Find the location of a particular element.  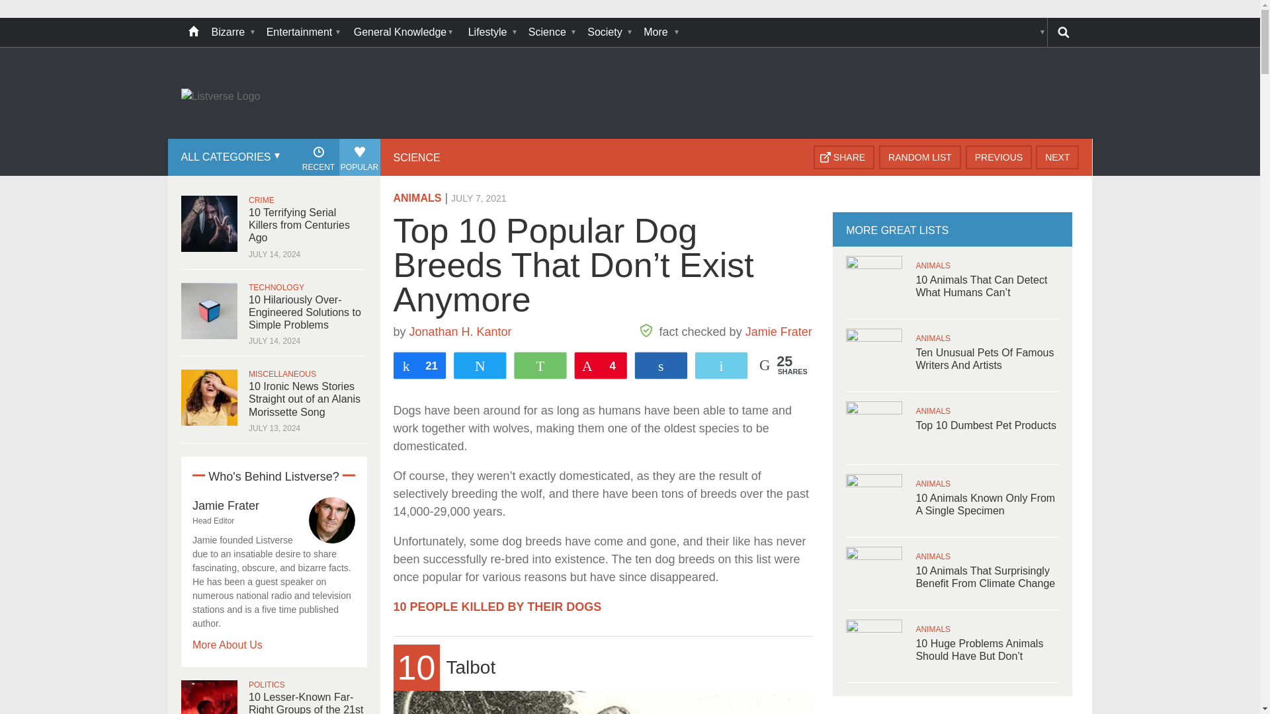

Bizarre is located at coordinates (232, 32).